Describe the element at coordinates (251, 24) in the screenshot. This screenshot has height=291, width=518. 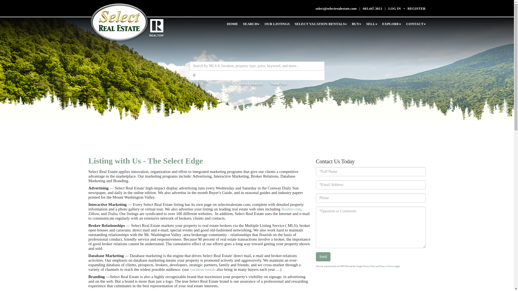
I see `SEARCH` at that location.